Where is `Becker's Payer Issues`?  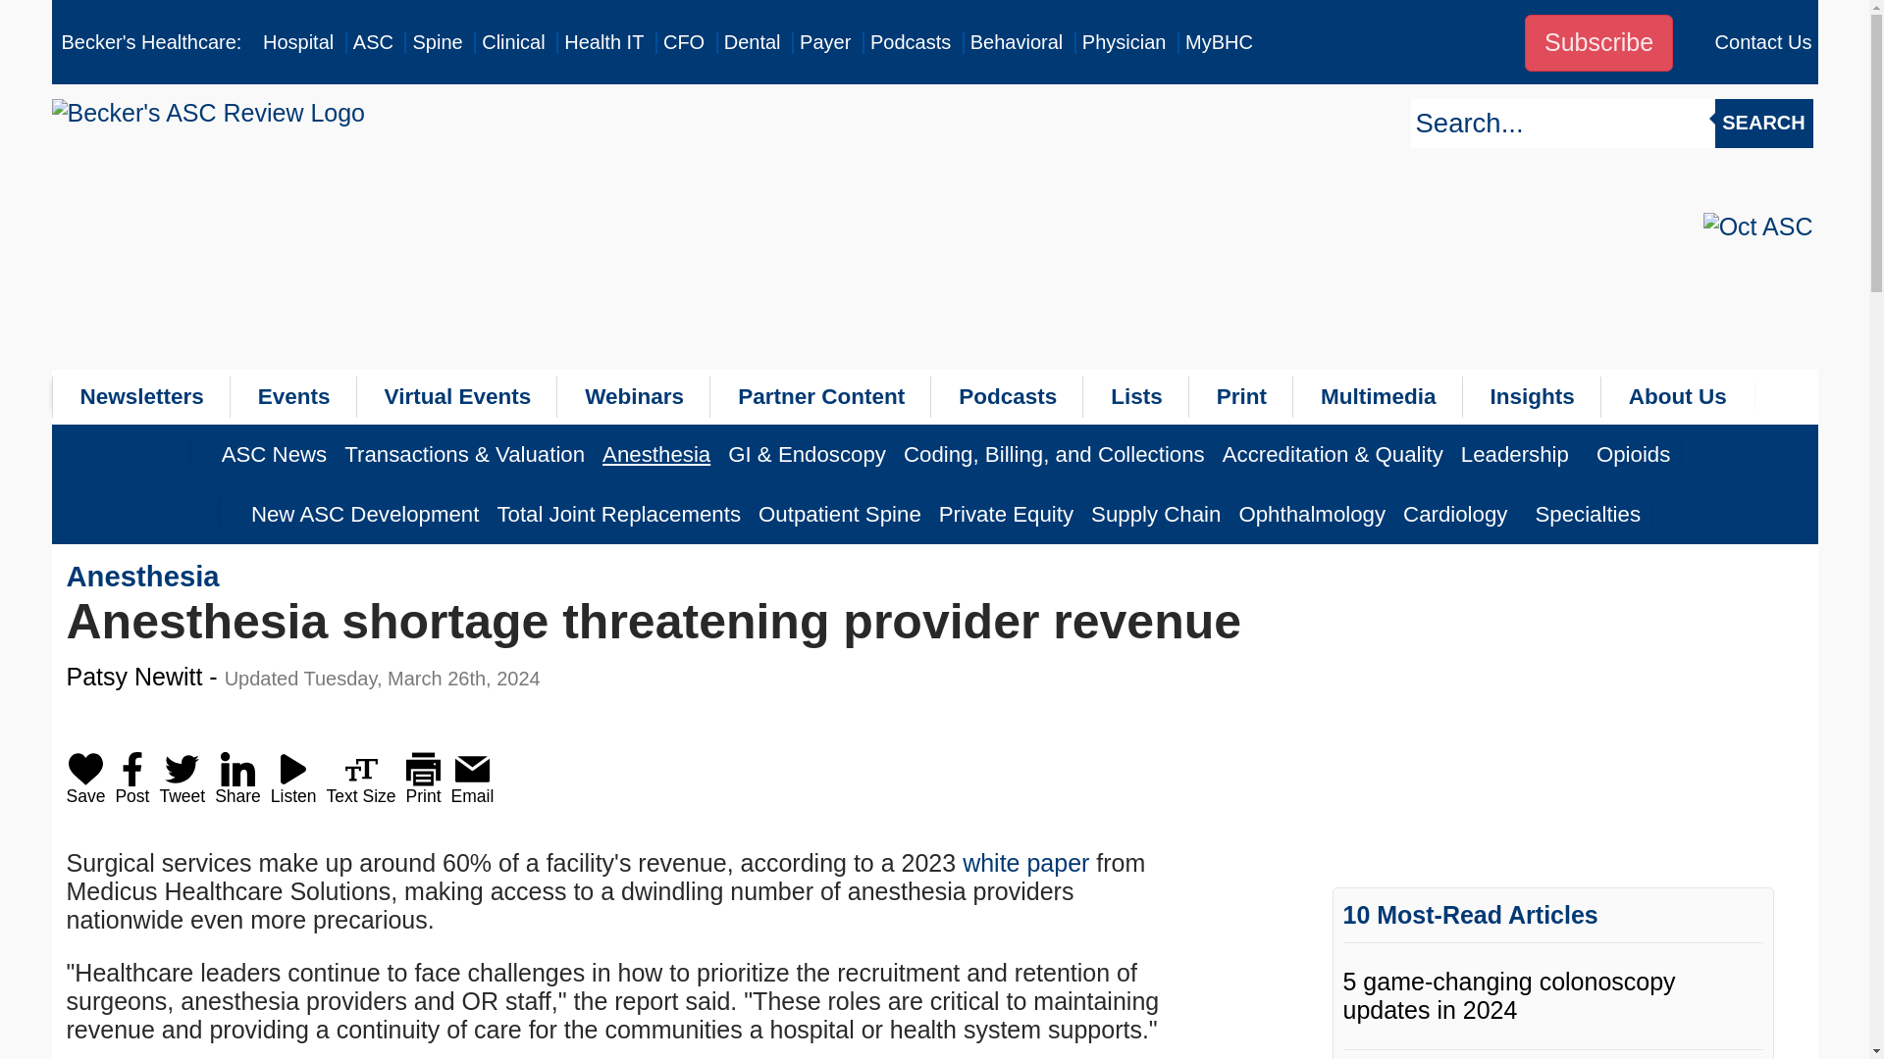 Becker's Payer Issues is located at coordinates (824, 42).